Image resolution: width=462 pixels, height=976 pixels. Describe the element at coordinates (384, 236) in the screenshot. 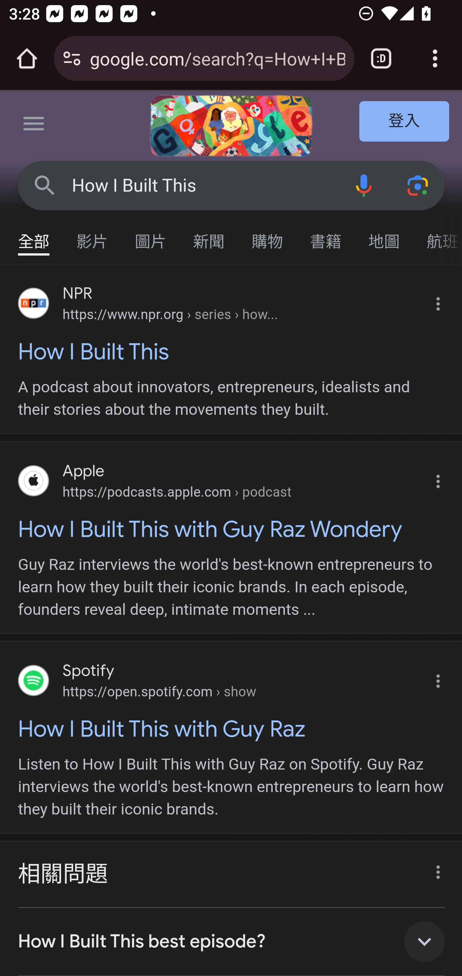

I see `地圖` at that location.